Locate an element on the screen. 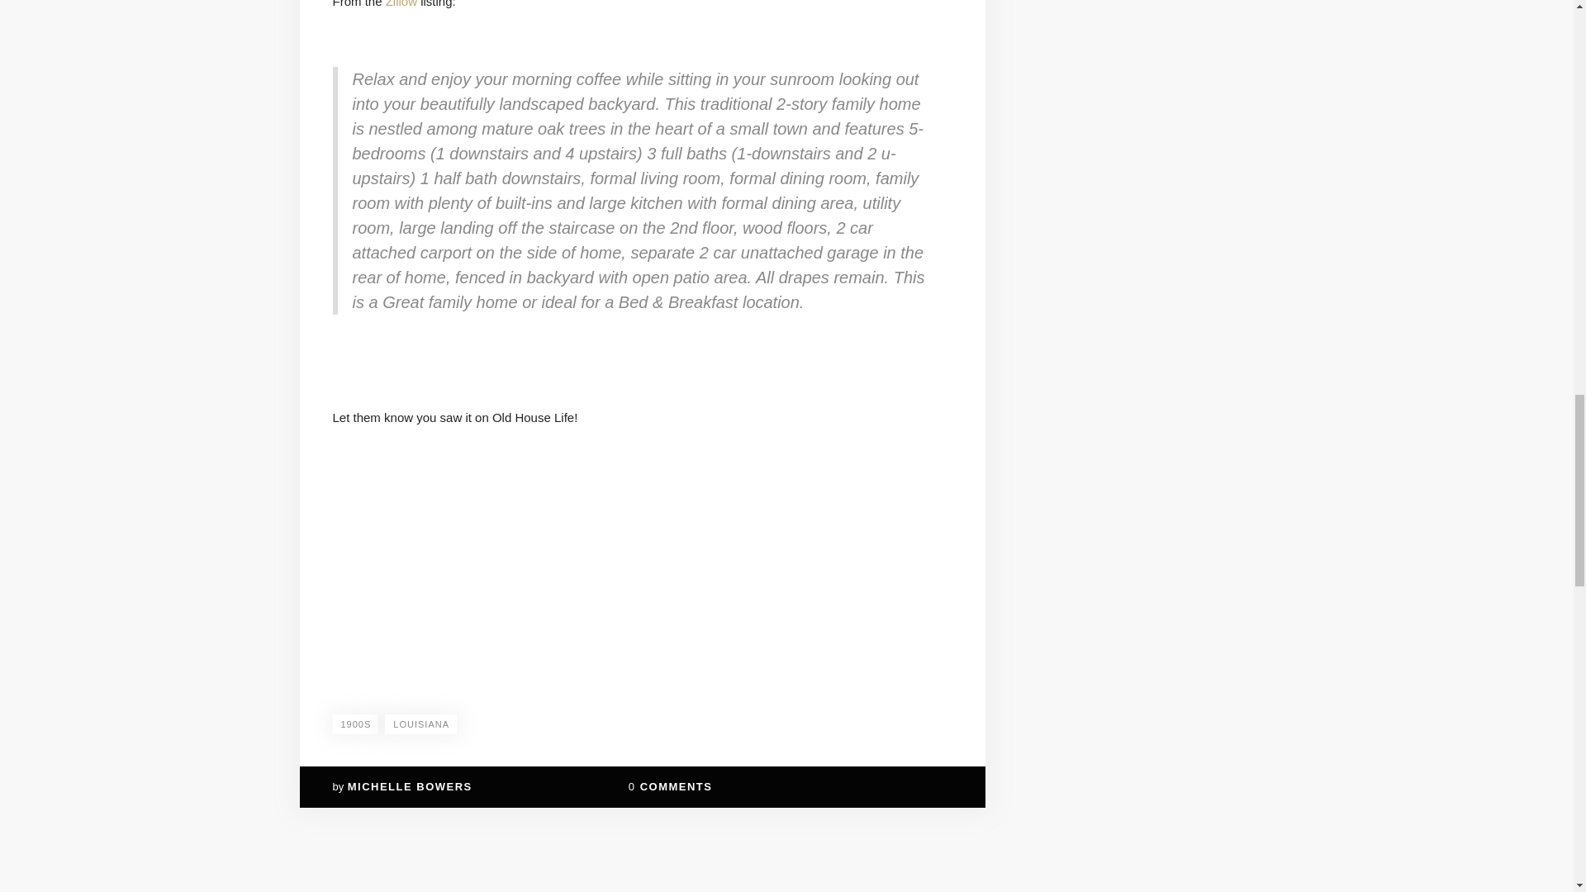 The width and height of the screenshot is (1586, 892). 1900S is located at coordinates (355, 724).